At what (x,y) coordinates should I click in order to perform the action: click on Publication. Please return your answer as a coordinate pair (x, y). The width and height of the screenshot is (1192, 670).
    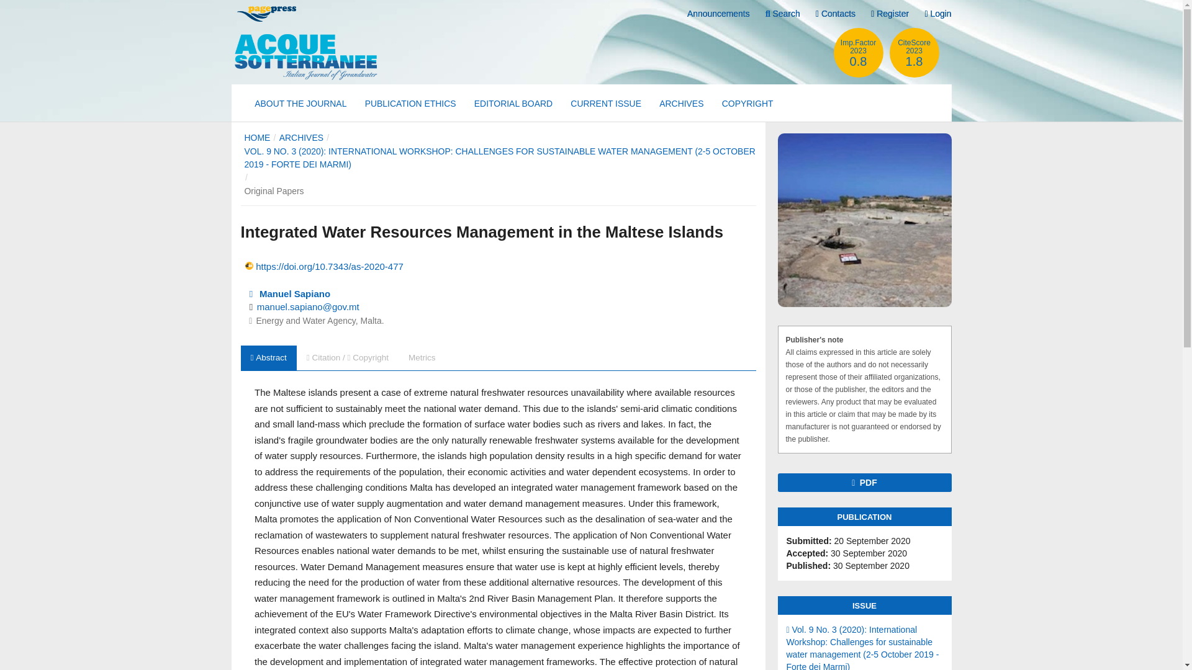
    Looking at the image, I should click on (864, 553).